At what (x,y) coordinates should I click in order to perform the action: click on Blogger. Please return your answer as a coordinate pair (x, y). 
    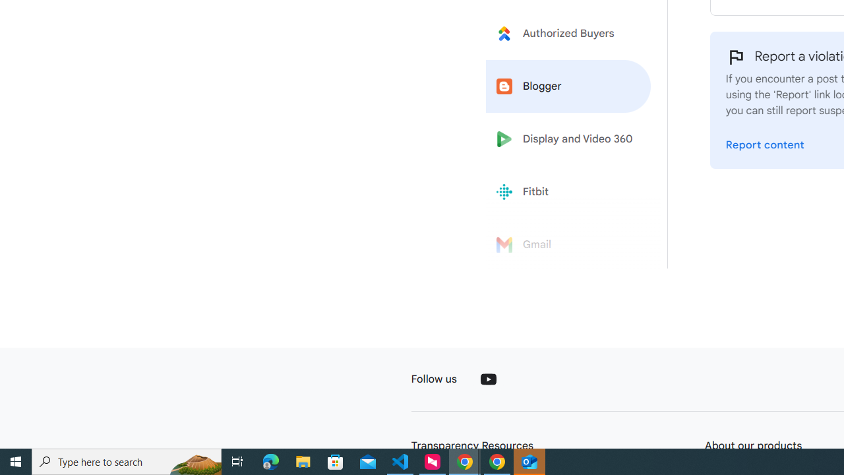
    Looking at the image, I should click on (568, 86).